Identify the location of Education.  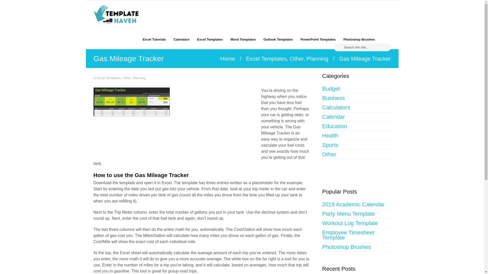
(356, 126).